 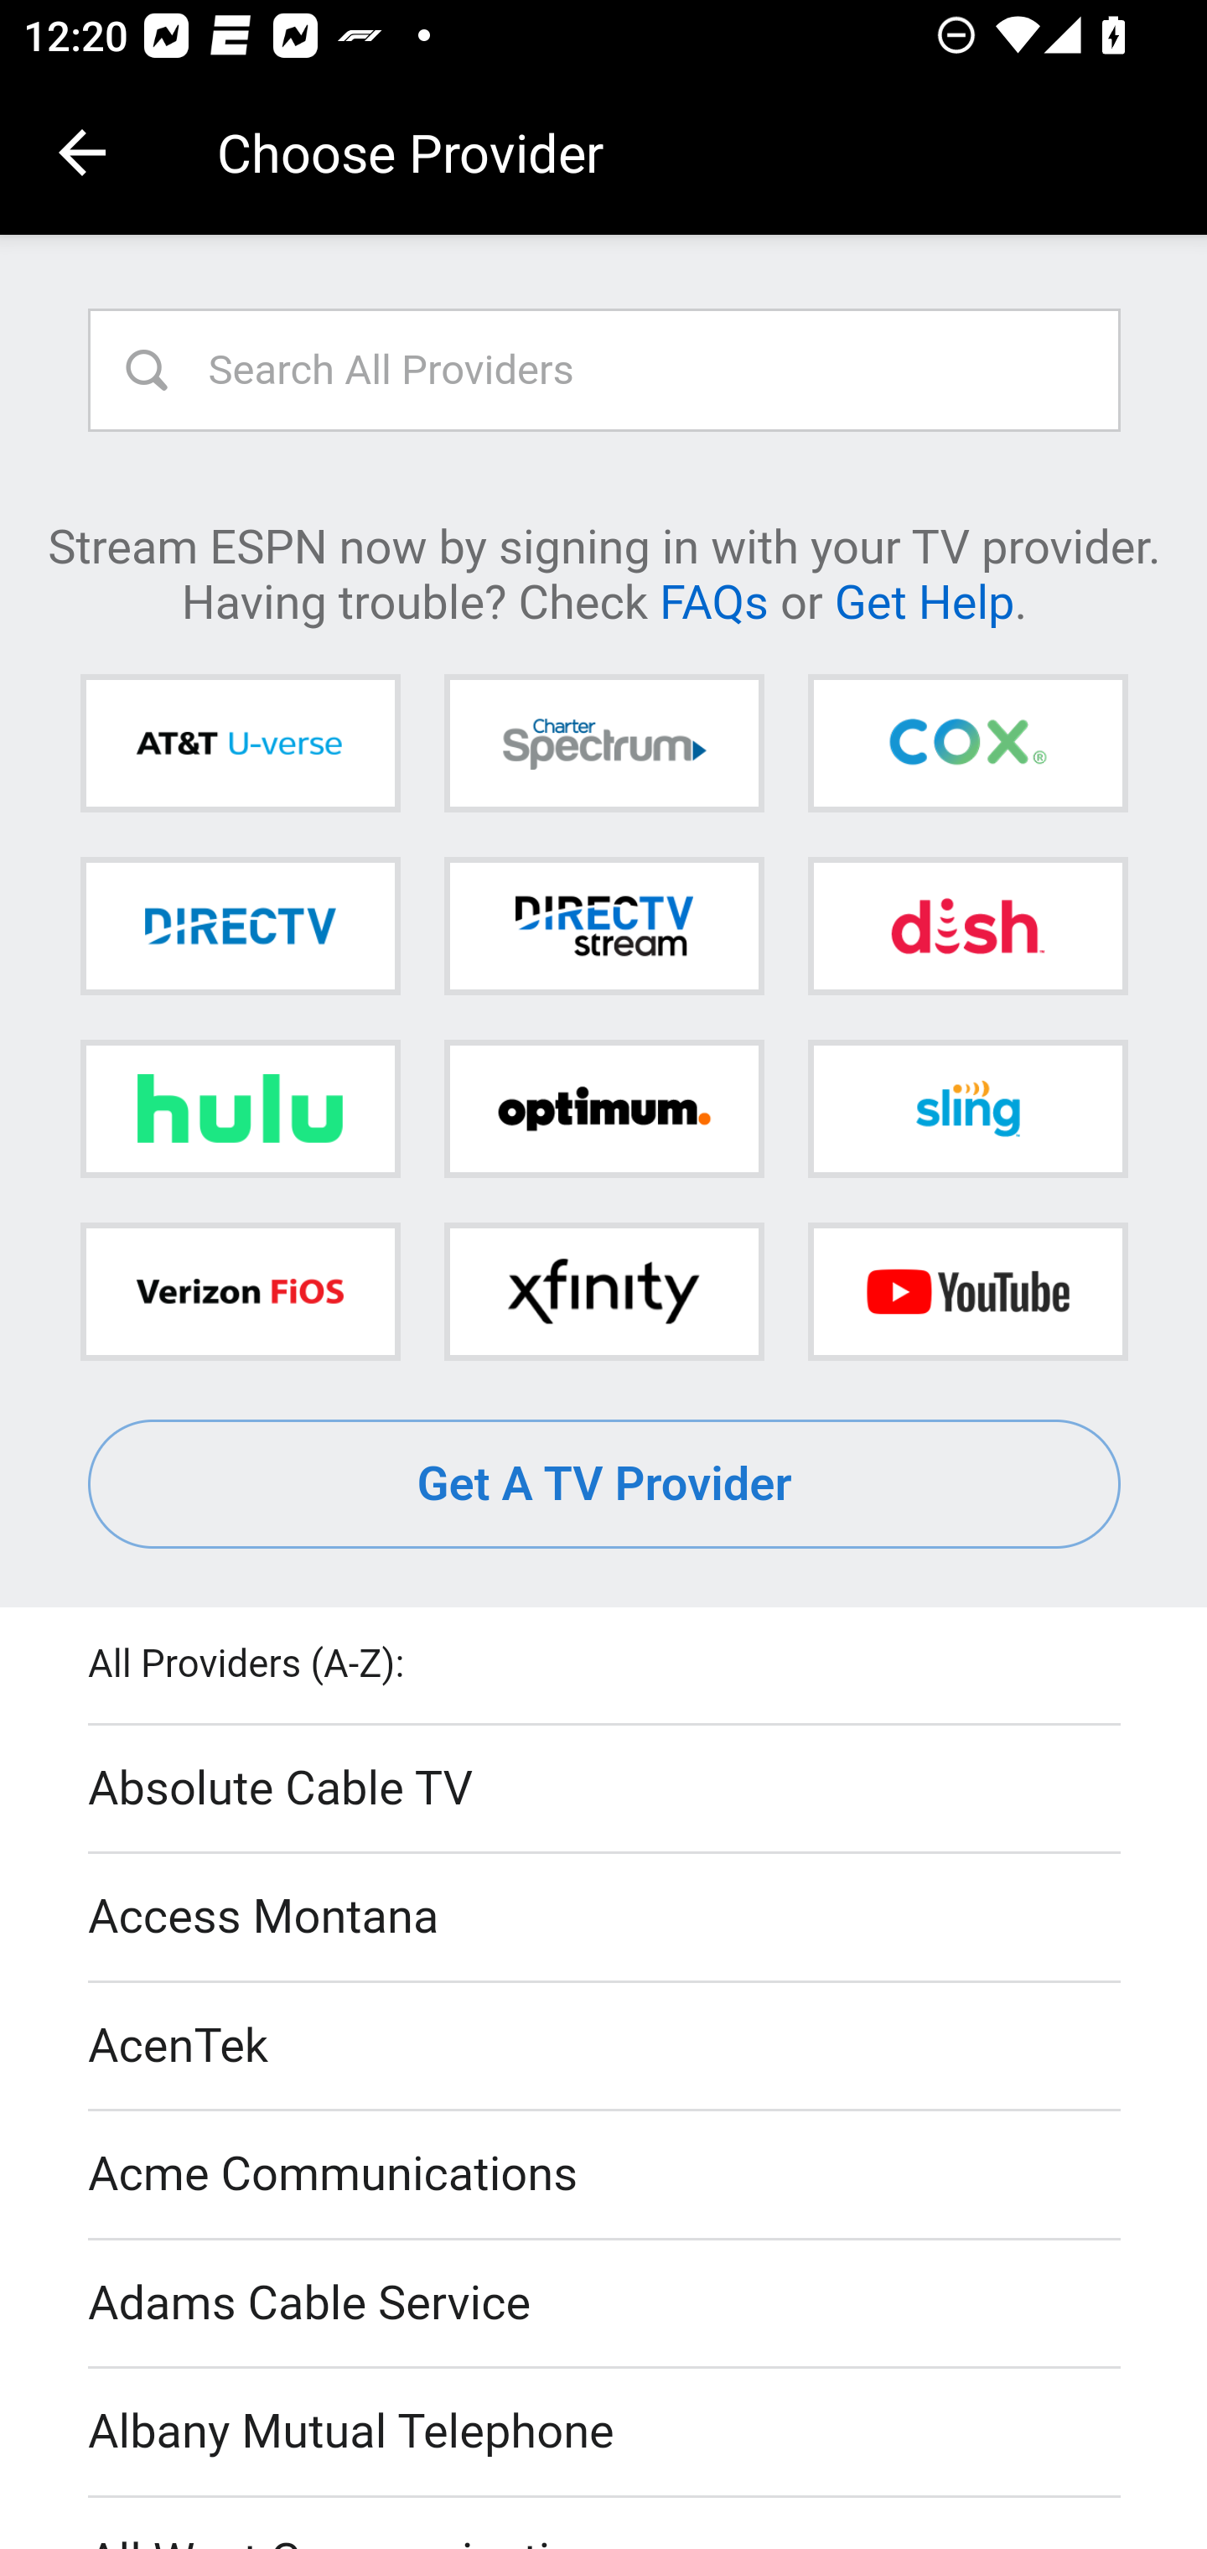 I want to click on Optimum, so click(x=603, y=1108).